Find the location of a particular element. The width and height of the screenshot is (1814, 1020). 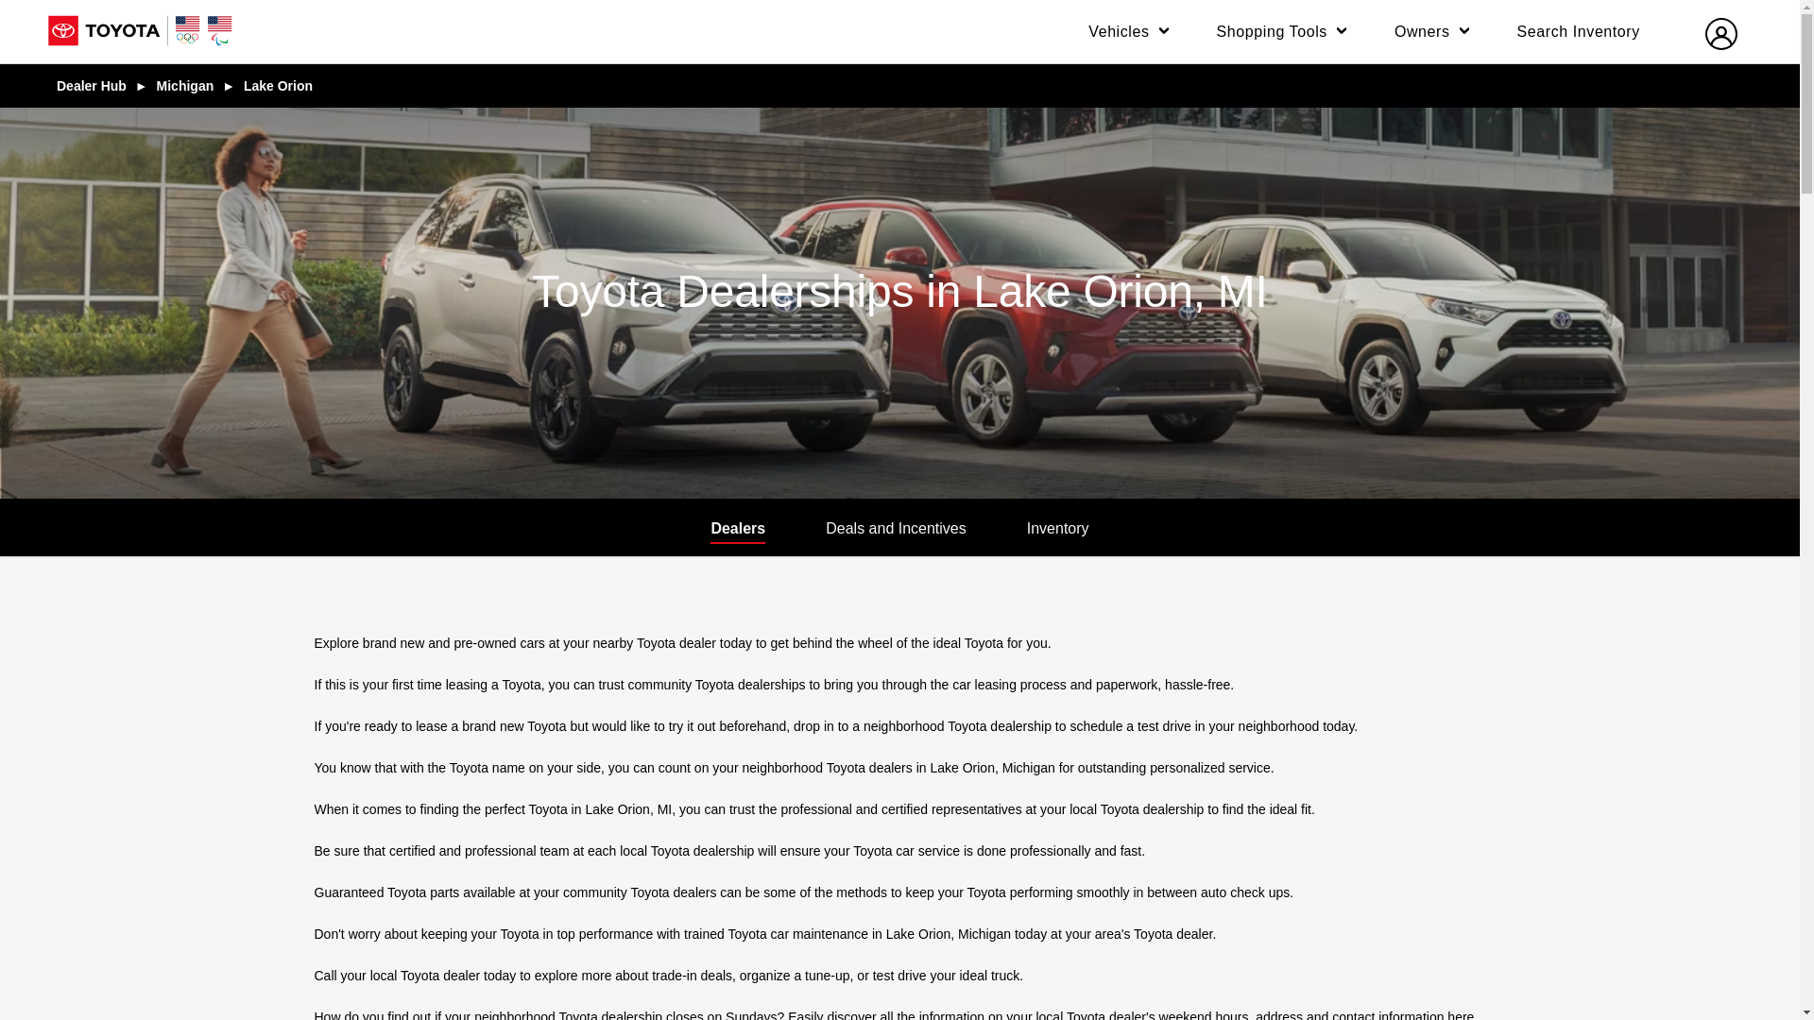

Dealers is located at coordinates (738, 529).